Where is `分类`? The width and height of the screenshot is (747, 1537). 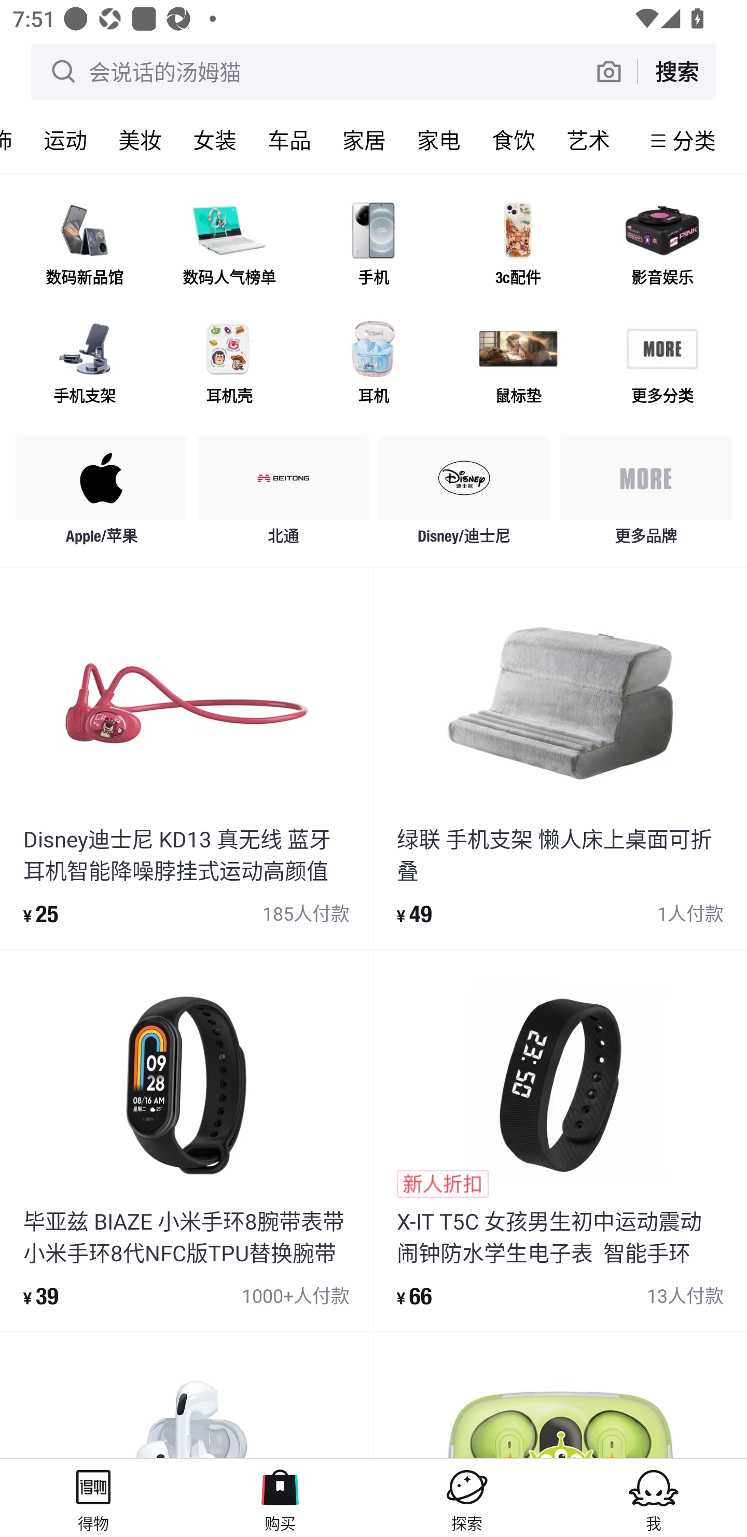 分类 is located at coordinates (694, 140).